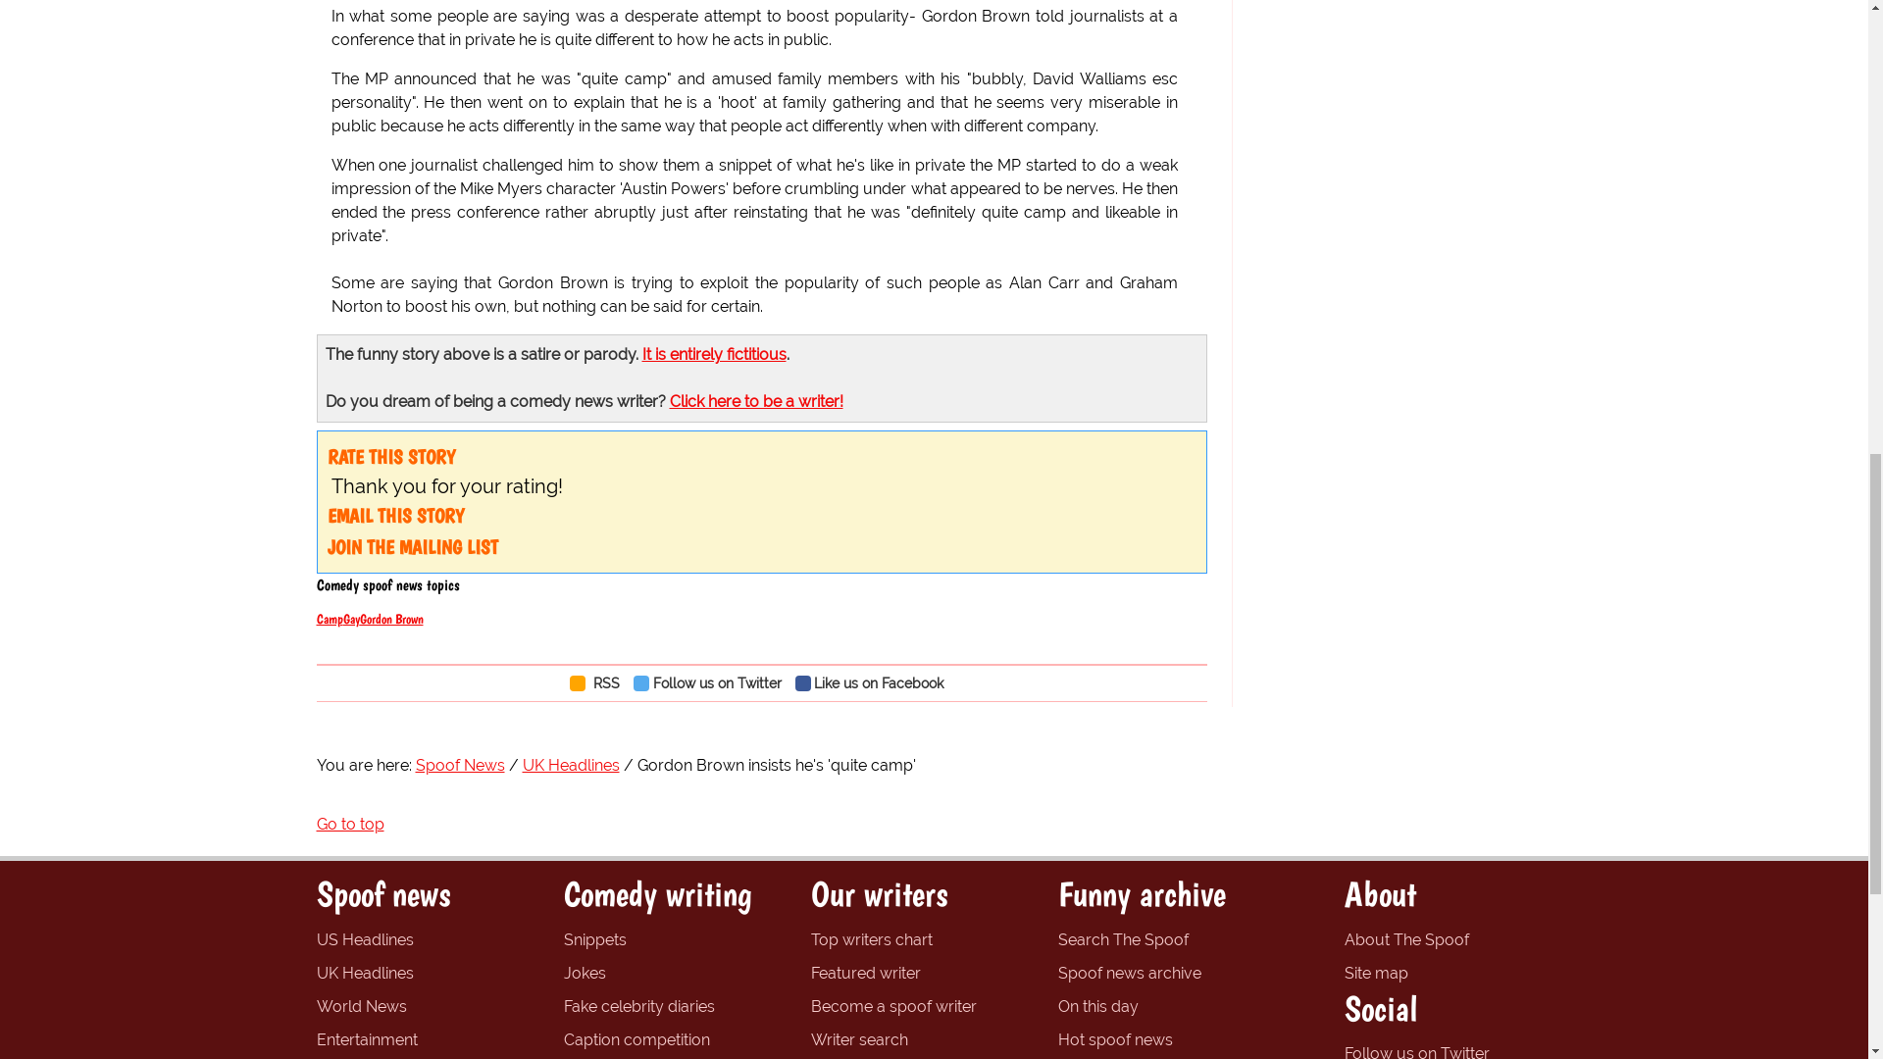 The width and height of the screenshot is (1883, 1059). I want to click on Like us on Facebook, so click(875, 682).